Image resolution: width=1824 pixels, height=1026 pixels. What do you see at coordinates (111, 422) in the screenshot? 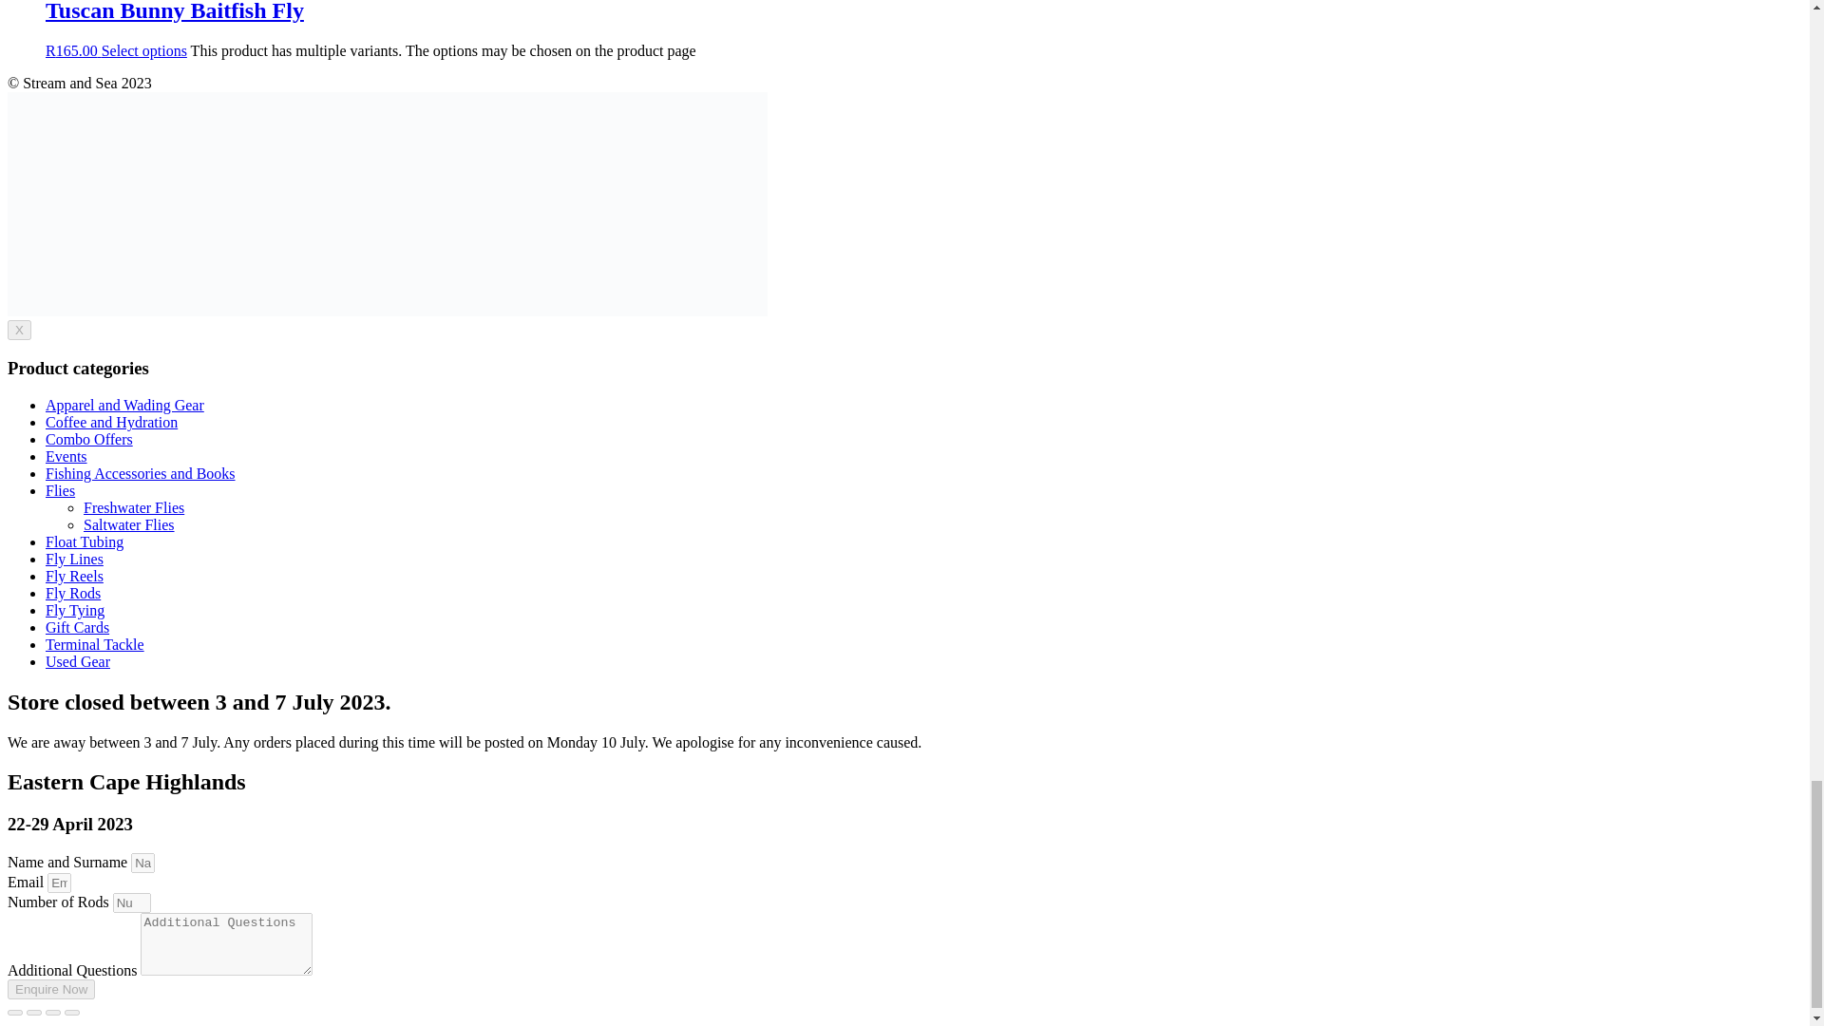
I see `Coffee and Hydration` at bounding box center [111, 422].